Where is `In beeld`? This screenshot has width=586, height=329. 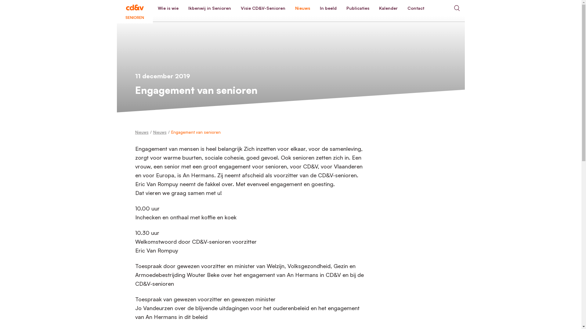 In beeld is located at coordinates (328, 8).